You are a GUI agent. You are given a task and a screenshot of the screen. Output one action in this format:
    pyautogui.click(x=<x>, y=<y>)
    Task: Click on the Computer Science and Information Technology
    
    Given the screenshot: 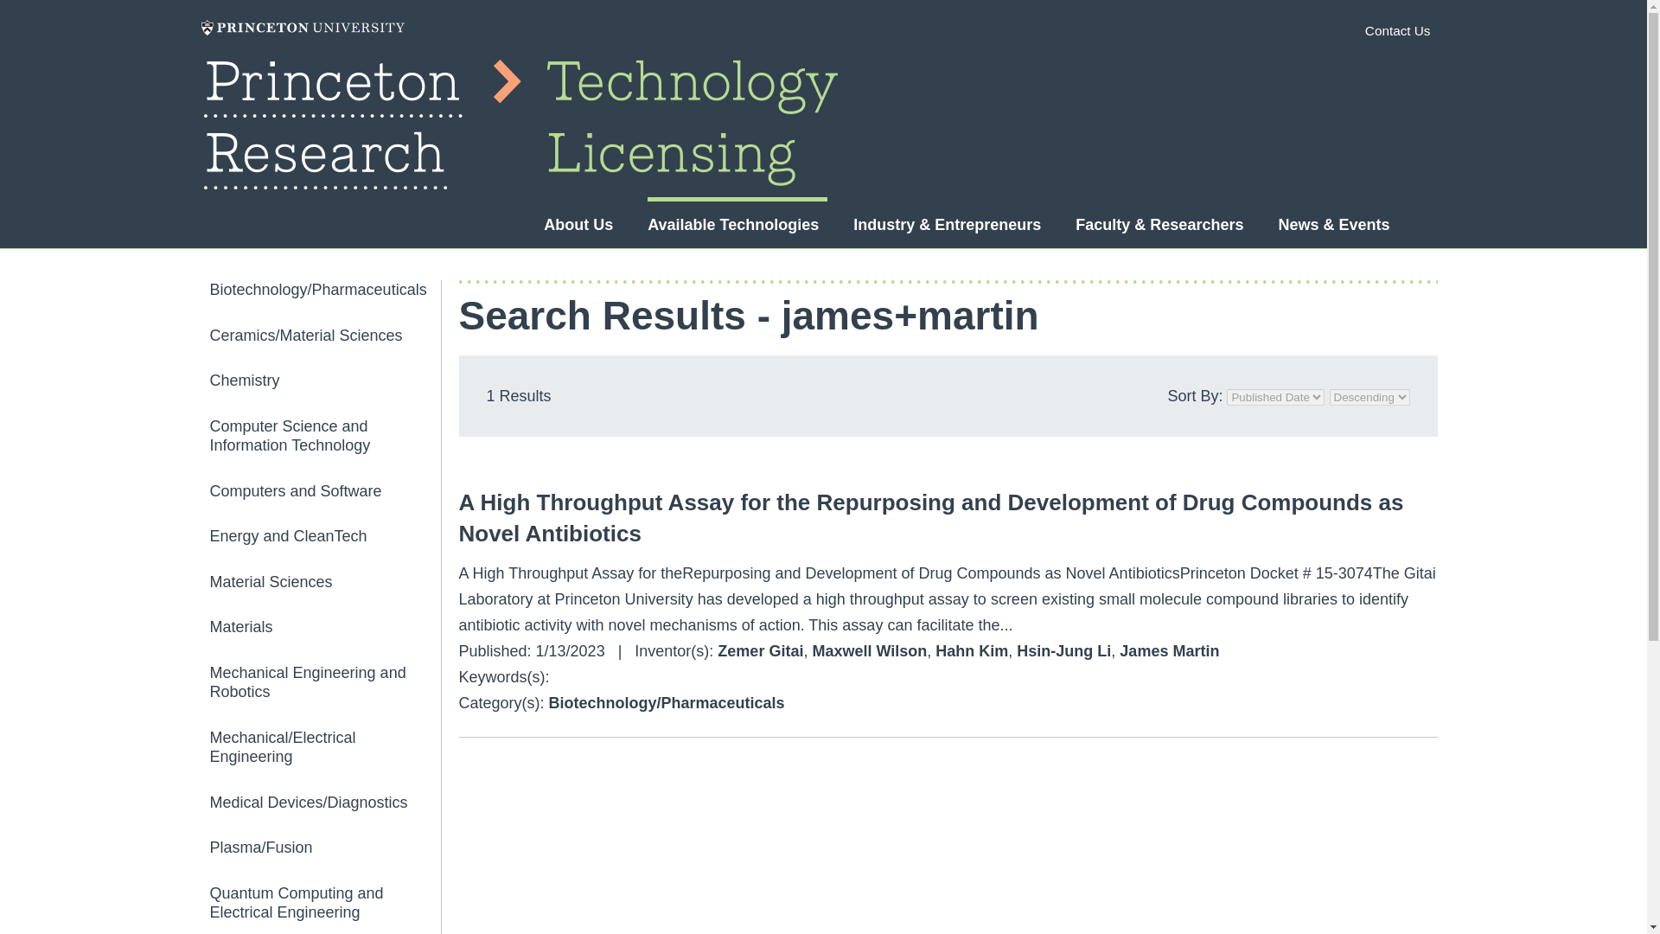 What is the action you would take?
    pyautogui.click(x=323, y=436)
    